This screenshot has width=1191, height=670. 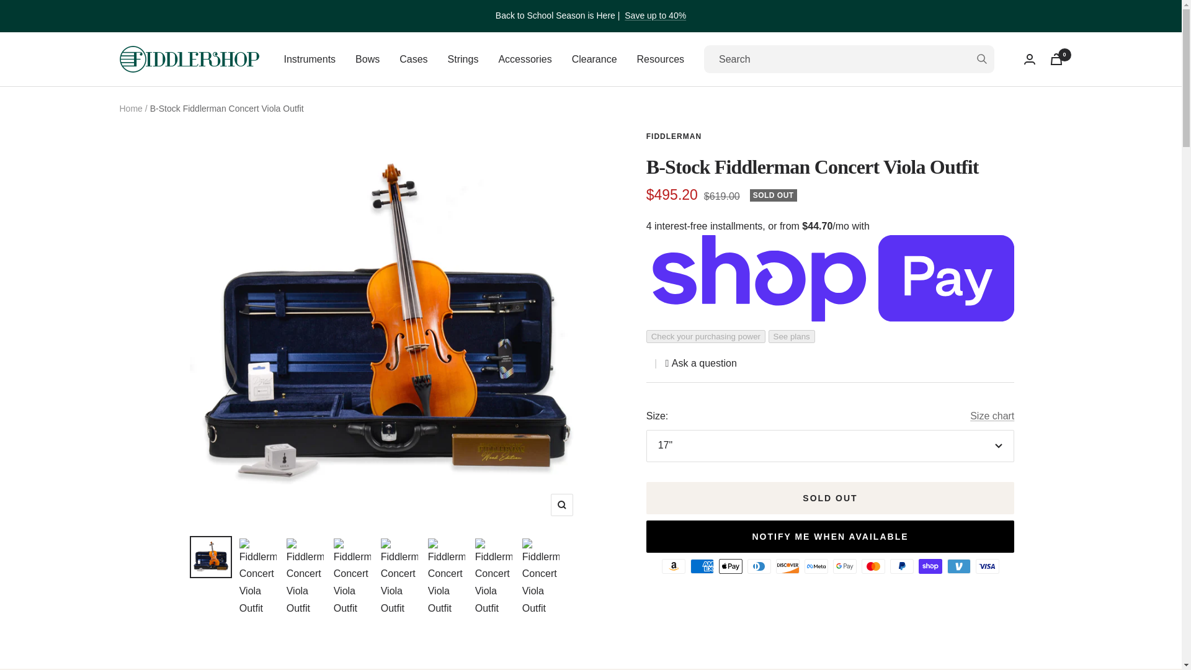 What do you see at coordinates (674, 136) in the screenshot?
I see `FIDDLERMAN` at bounding box center [674, 136].